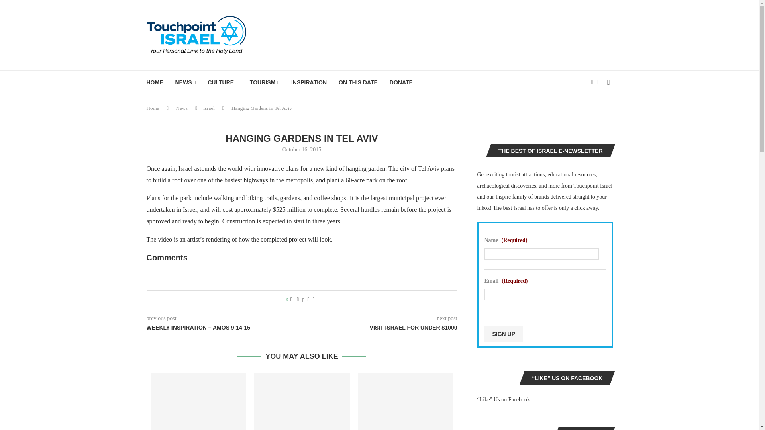  I want to click on Airlines flying to Israel now and those returning soon, so click(302, 401).